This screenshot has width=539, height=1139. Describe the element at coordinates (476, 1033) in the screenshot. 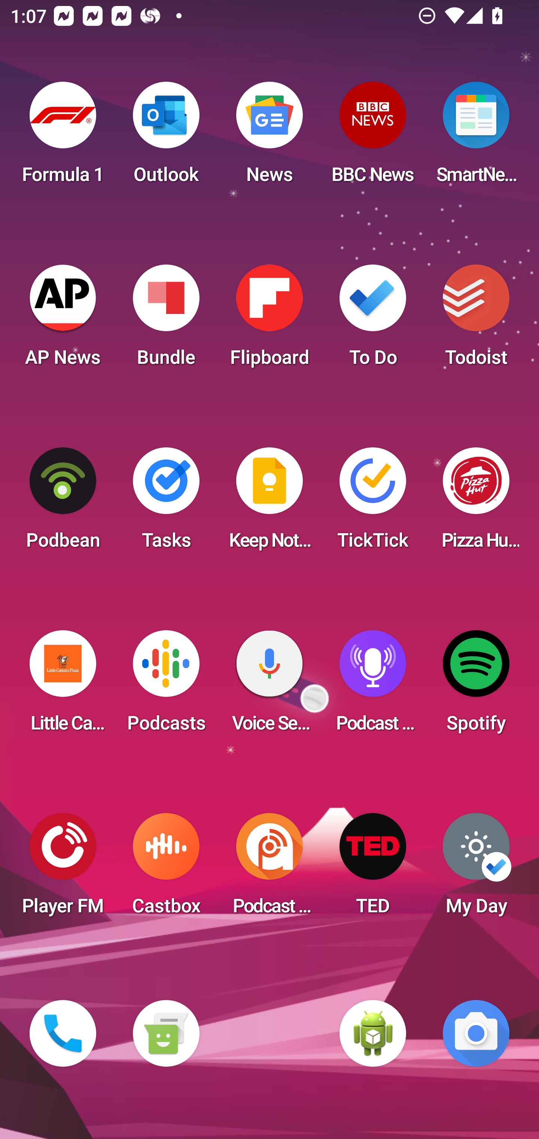

I see `Camera` at that location.